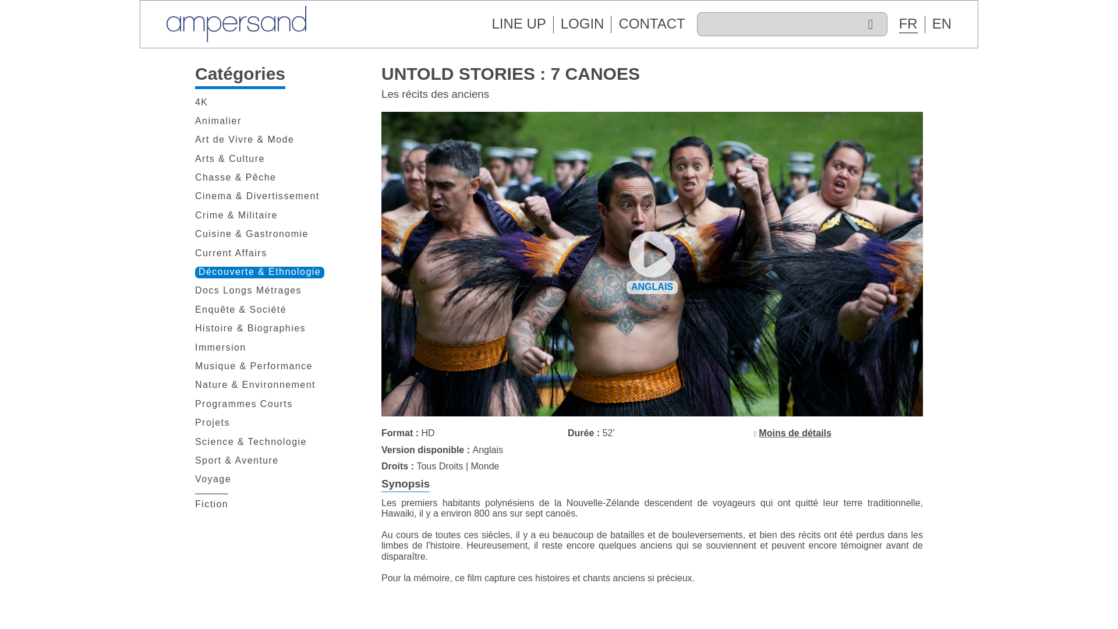  Describe the element at coordinates (231, 254) in the screenshot. I see `Current Affairs` at that location.